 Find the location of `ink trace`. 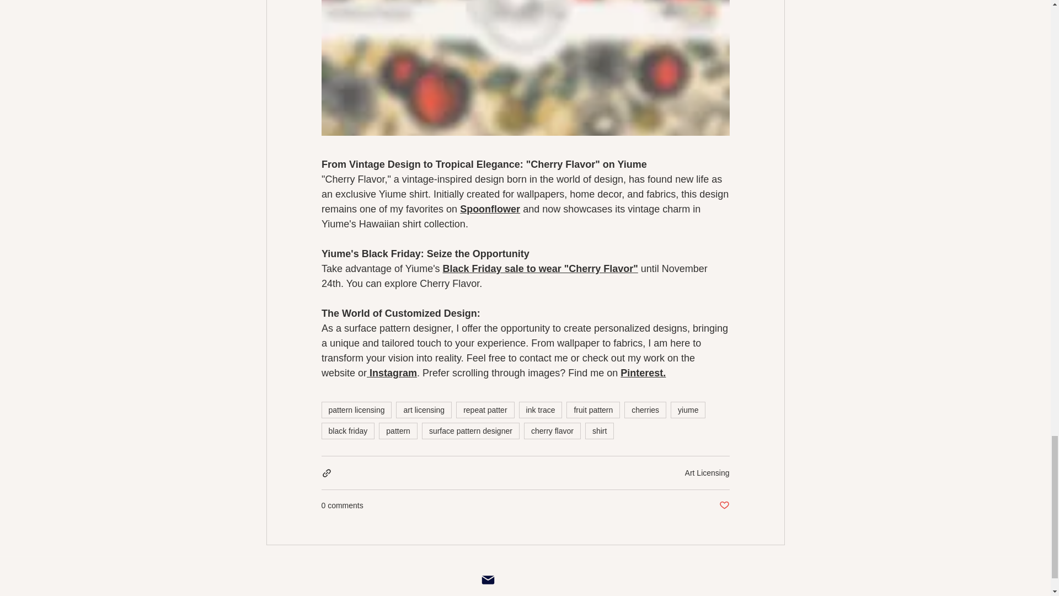

ink trace is located at coordinates (541, 409).